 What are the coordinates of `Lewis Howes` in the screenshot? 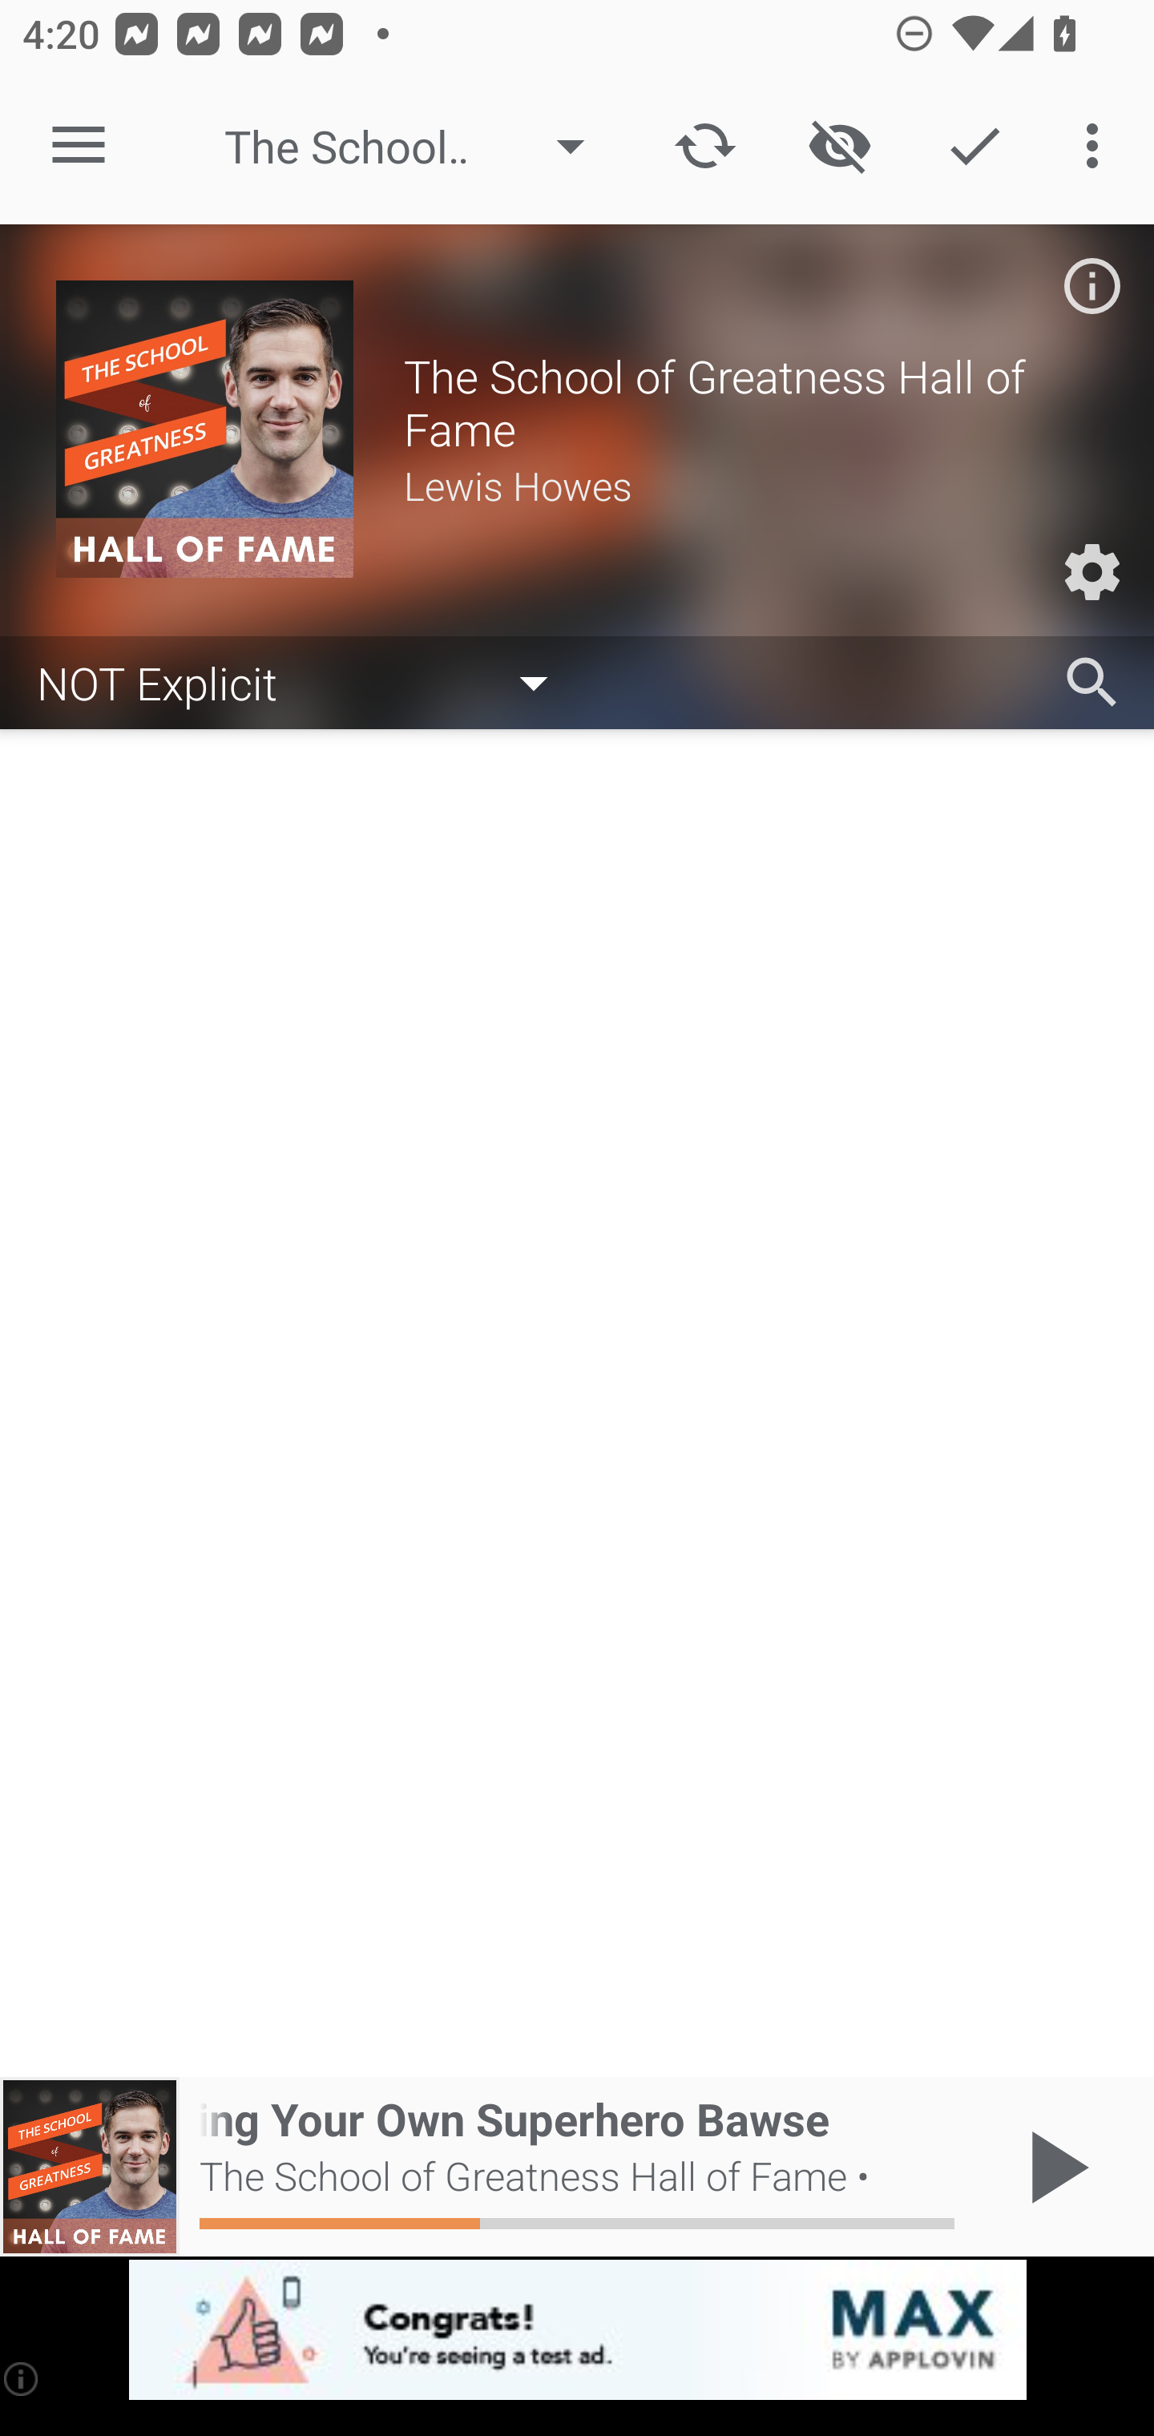 It's located at (750, 484).